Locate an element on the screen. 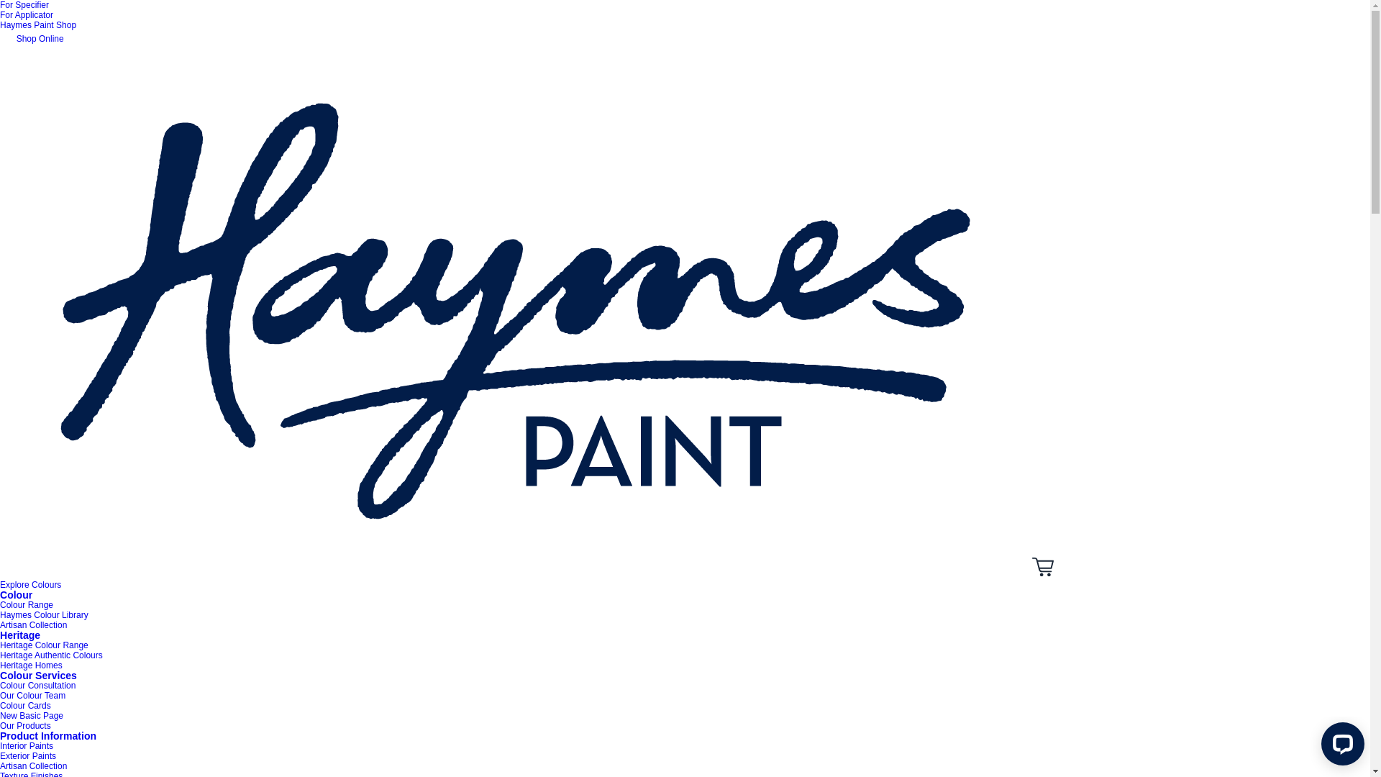  Heritage Homes is located at coordinates (32, 665).